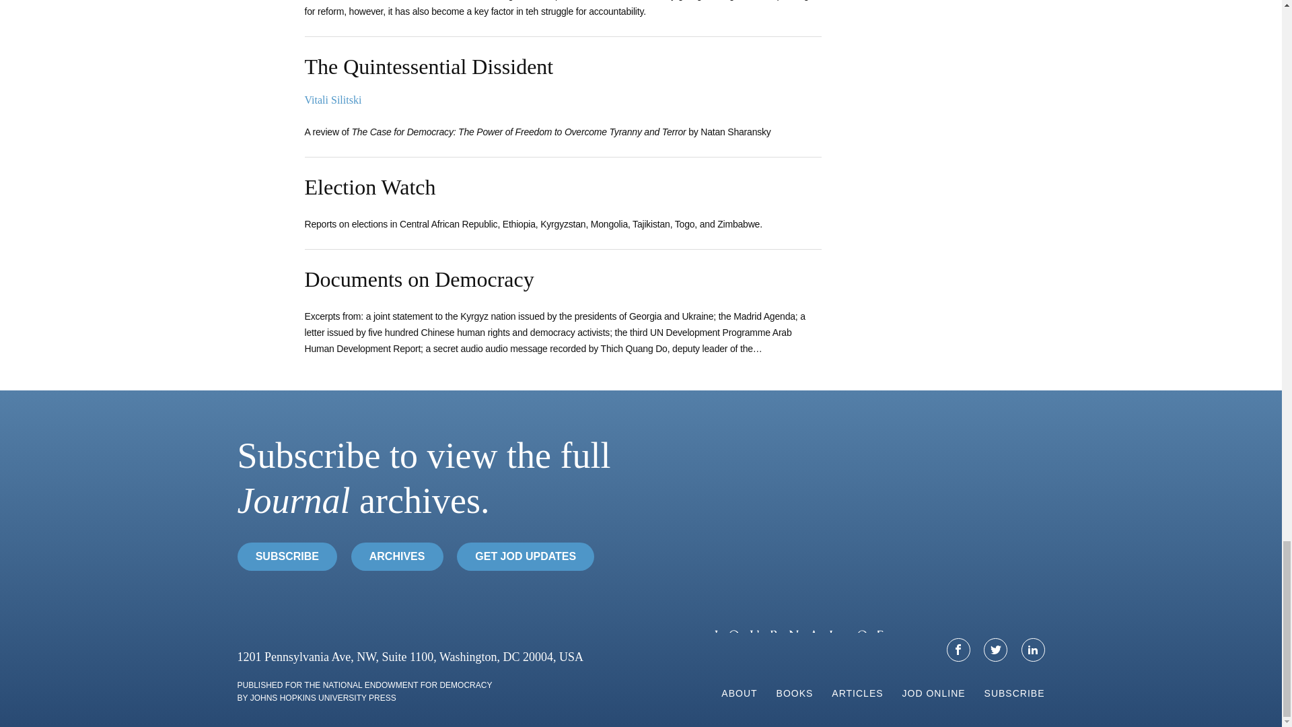  Describe the element at coordinates (996, 649) in the screenshot. I see `twitter` at that location.